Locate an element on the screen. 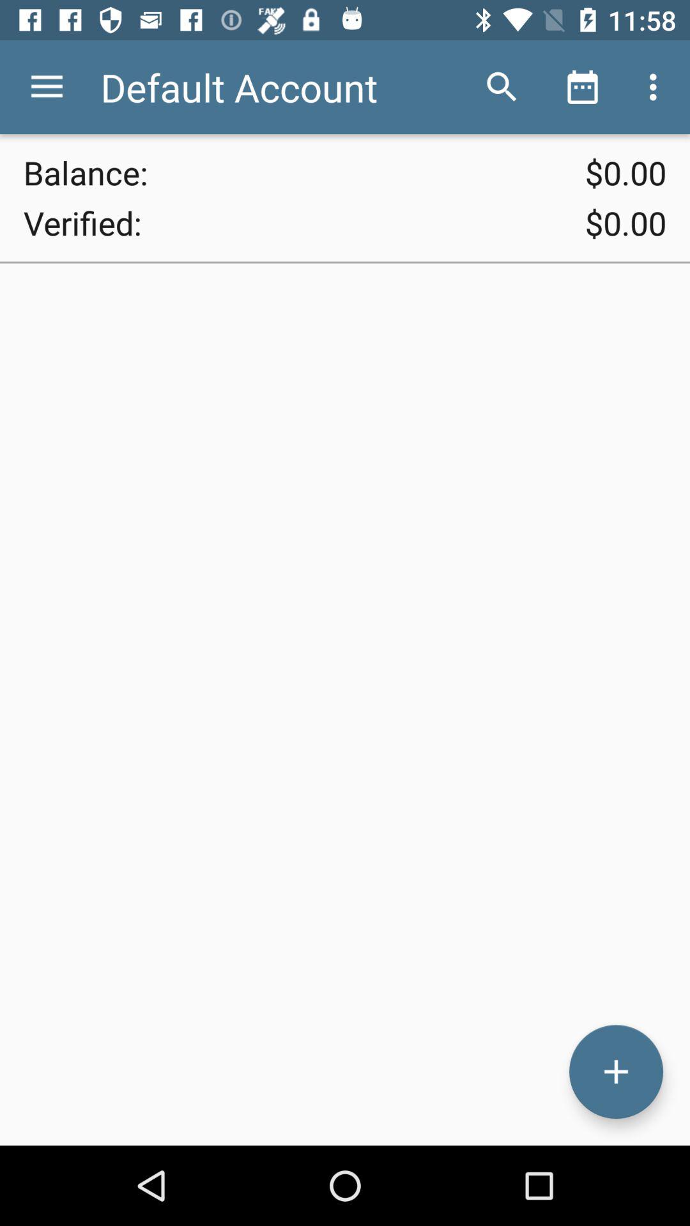 The image size is (690, 1226). add a new account is located at coordinates (616, 1071).